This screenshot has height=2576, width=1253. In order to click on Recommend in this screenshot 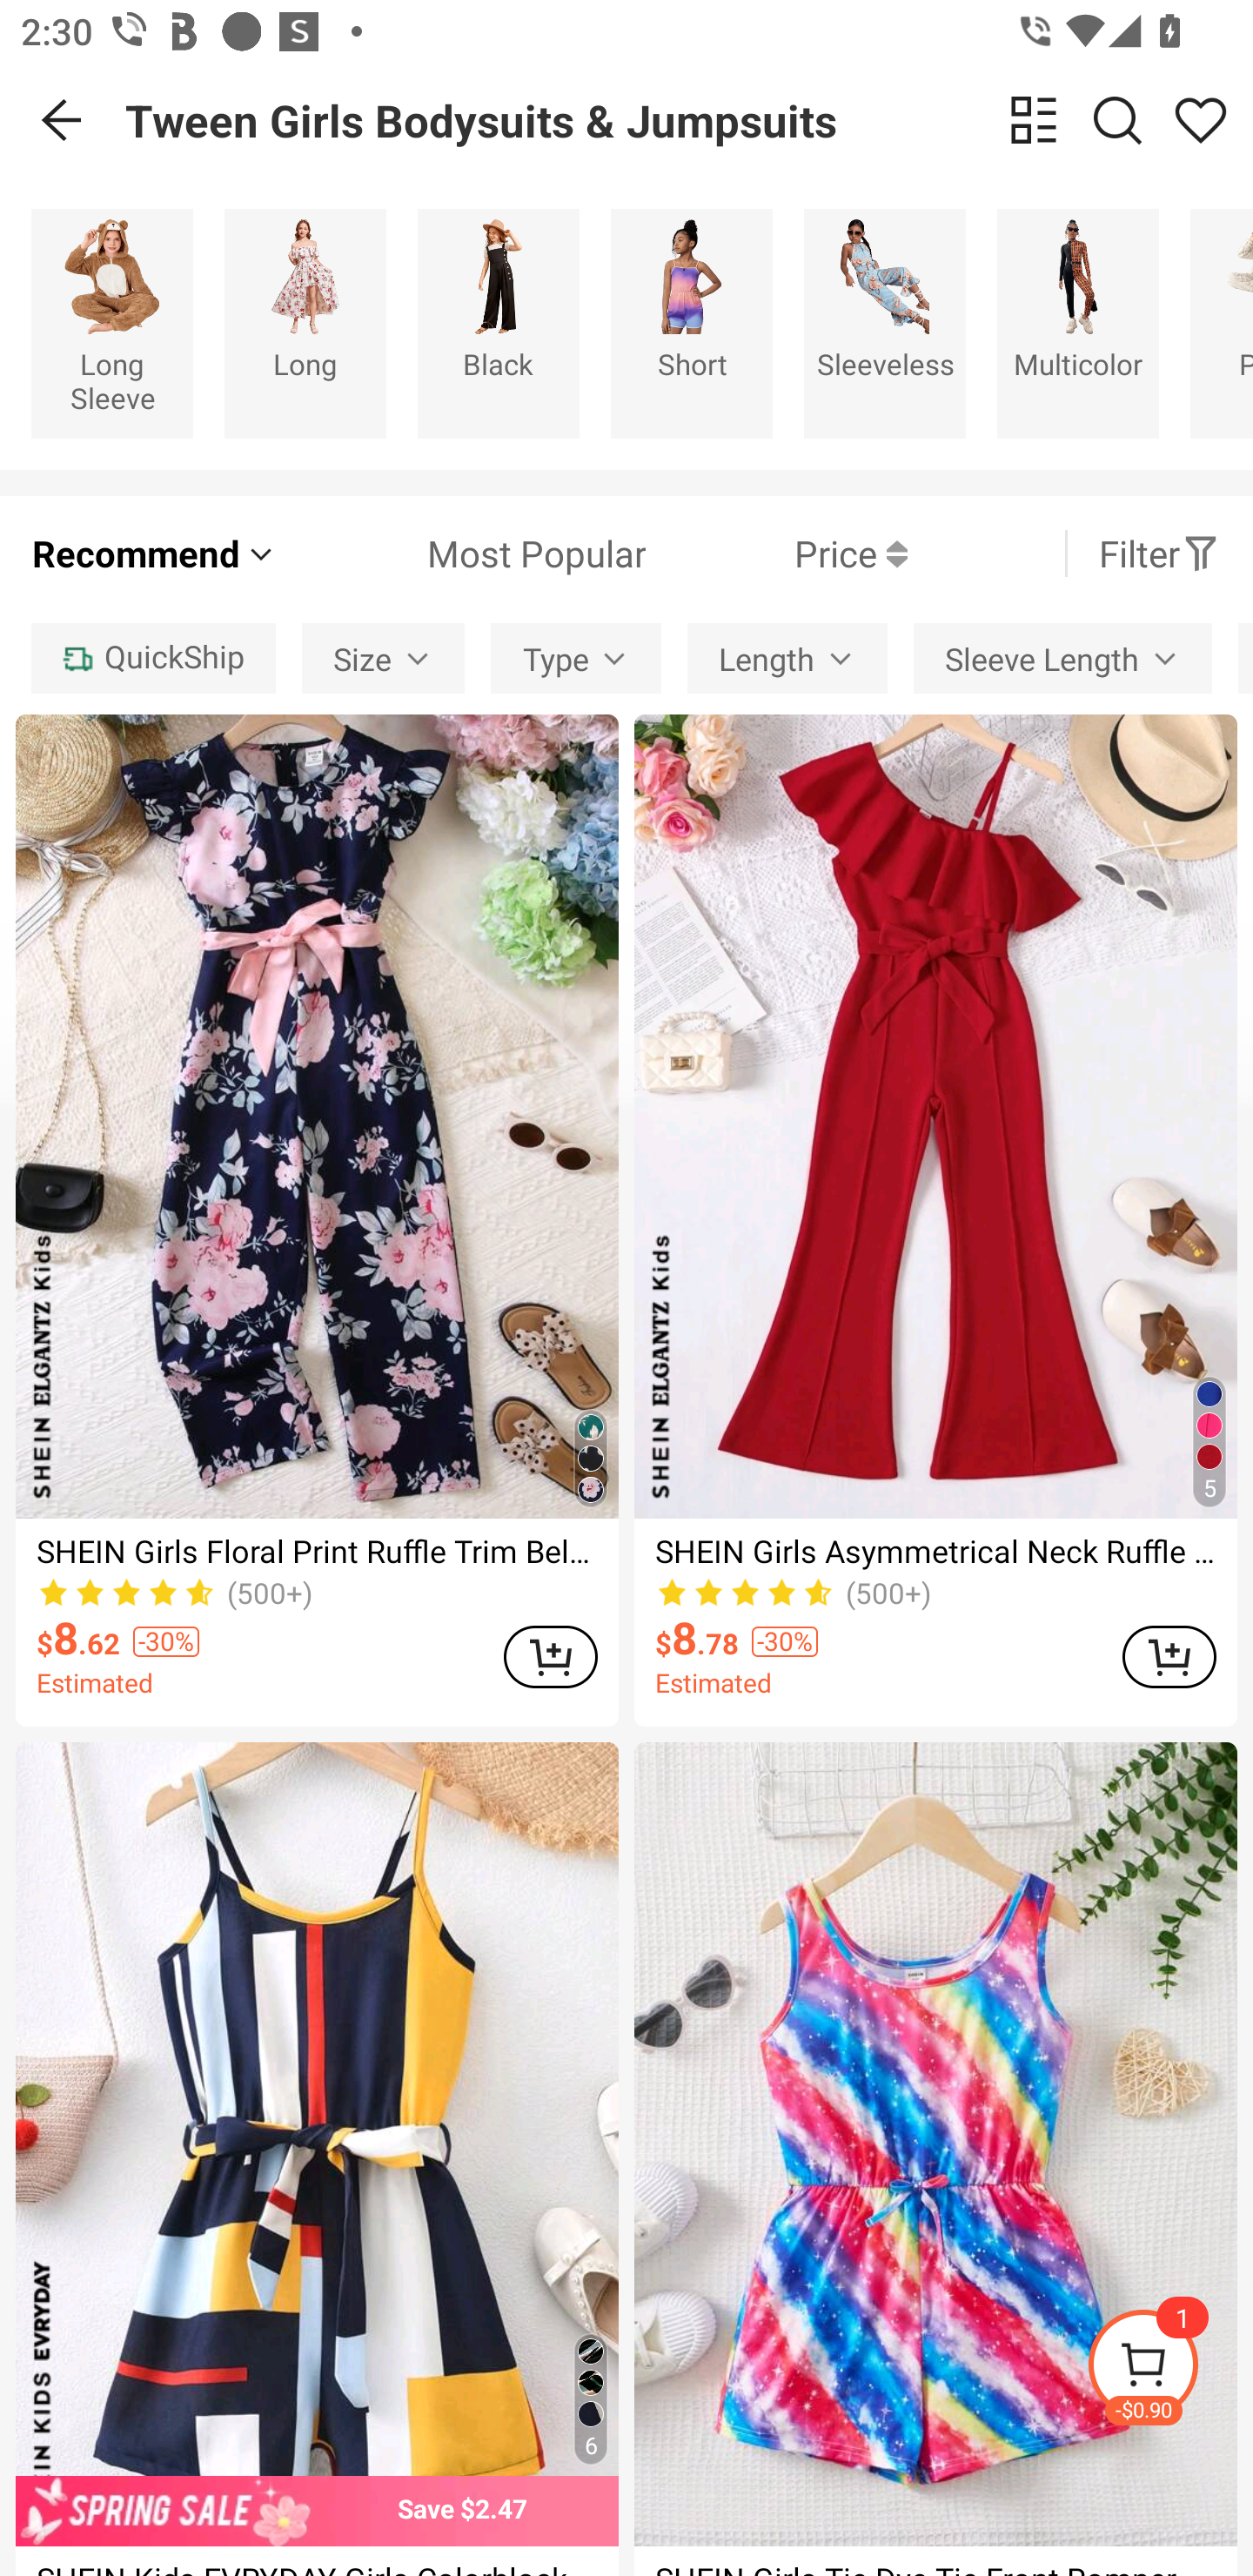, I will do `click(155, 553)`.